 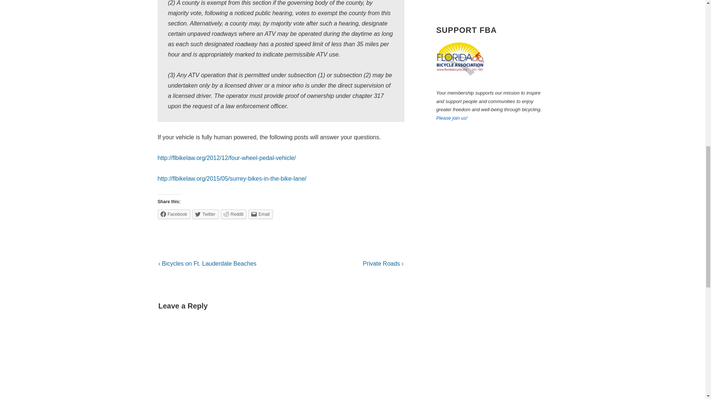 I want to click on Reddit, so click(x=233, y=214).